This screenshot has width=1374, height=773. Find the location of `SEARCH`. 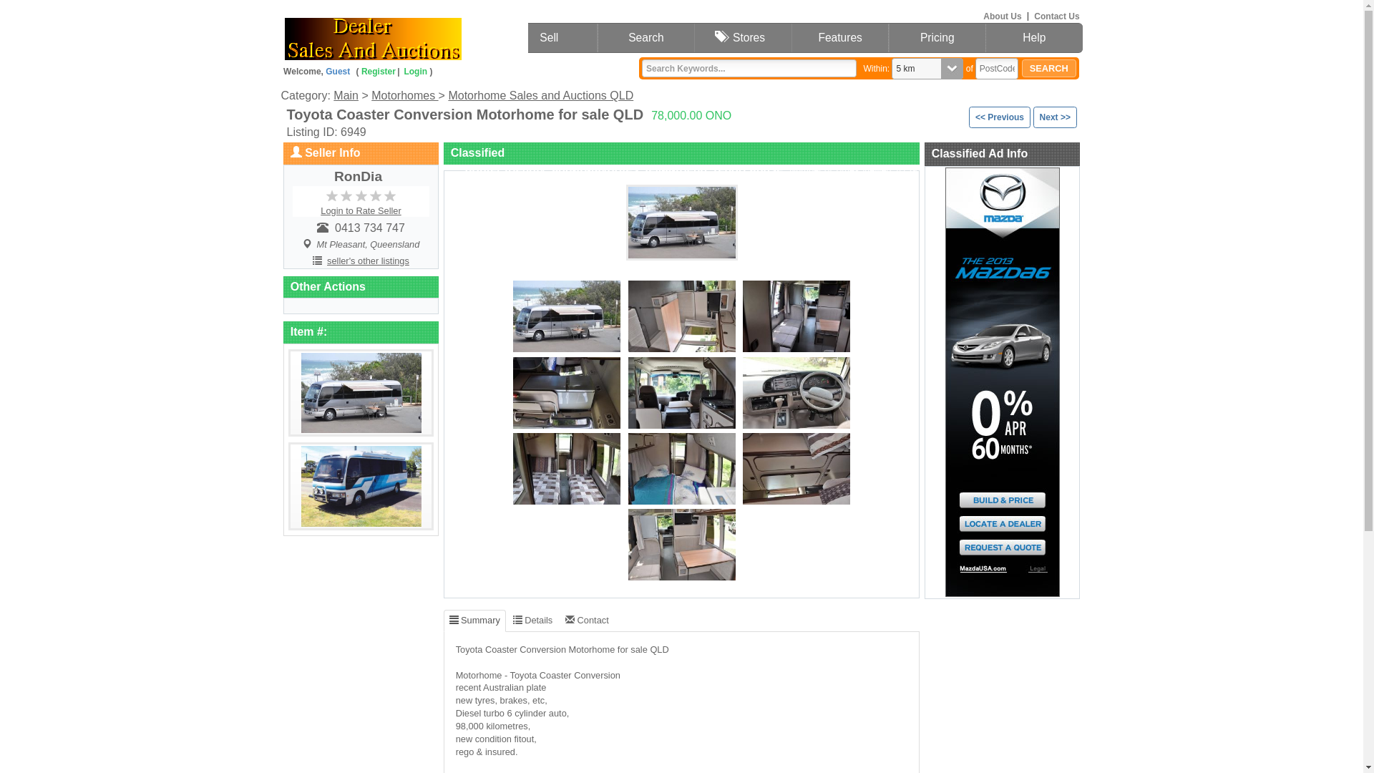

SEARCH is located at coordinates (1049, 69).